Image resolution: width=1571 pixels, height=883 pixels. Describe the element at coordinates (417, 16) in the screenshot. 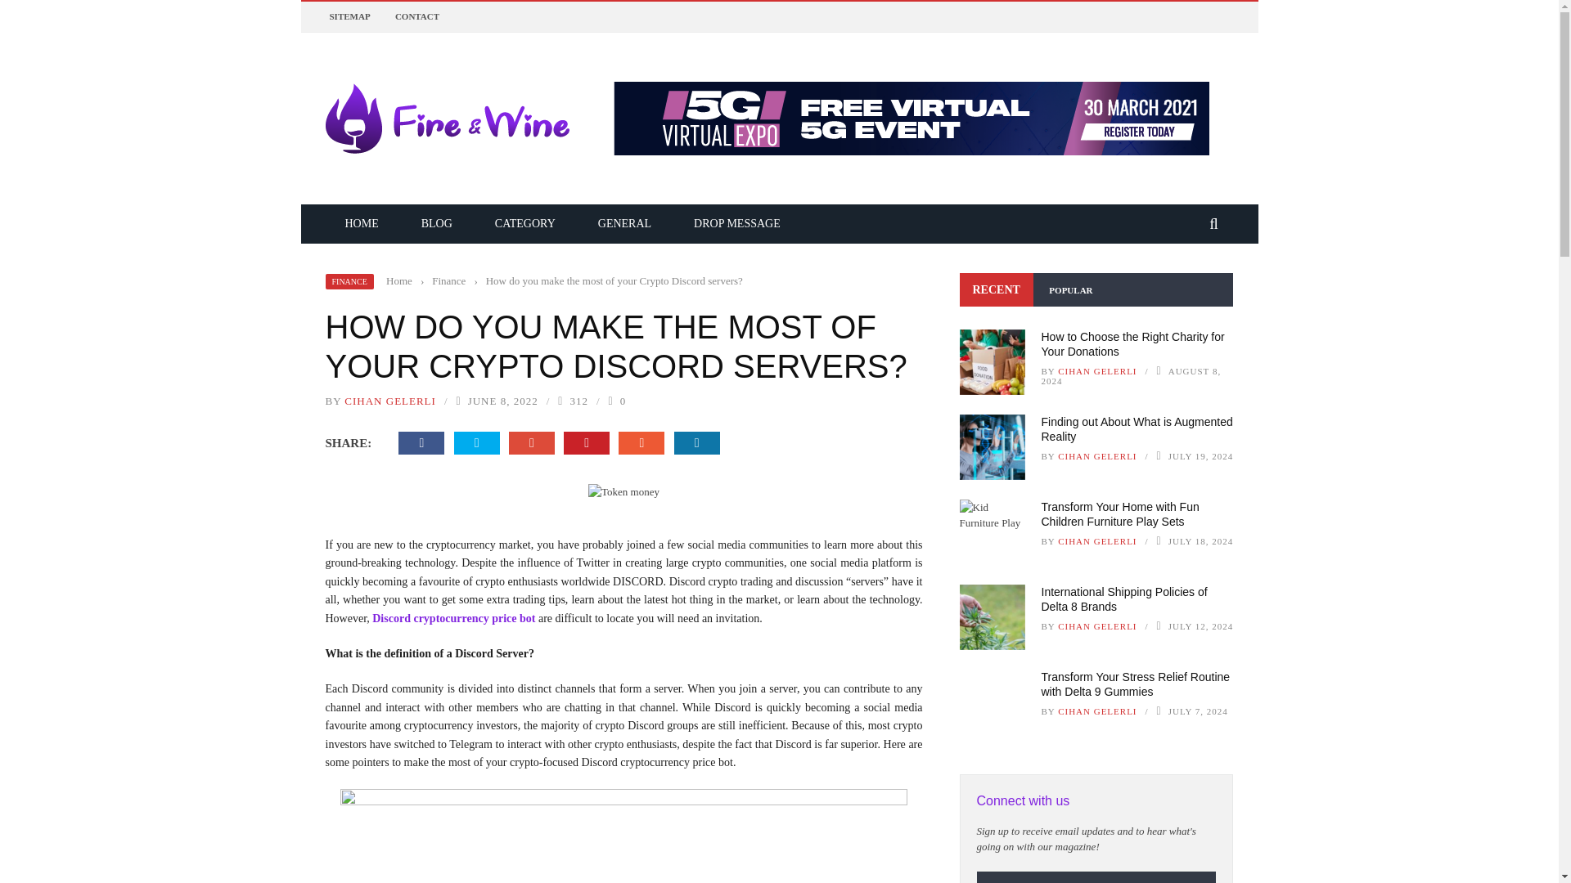

I see `CONTACT` at that location.